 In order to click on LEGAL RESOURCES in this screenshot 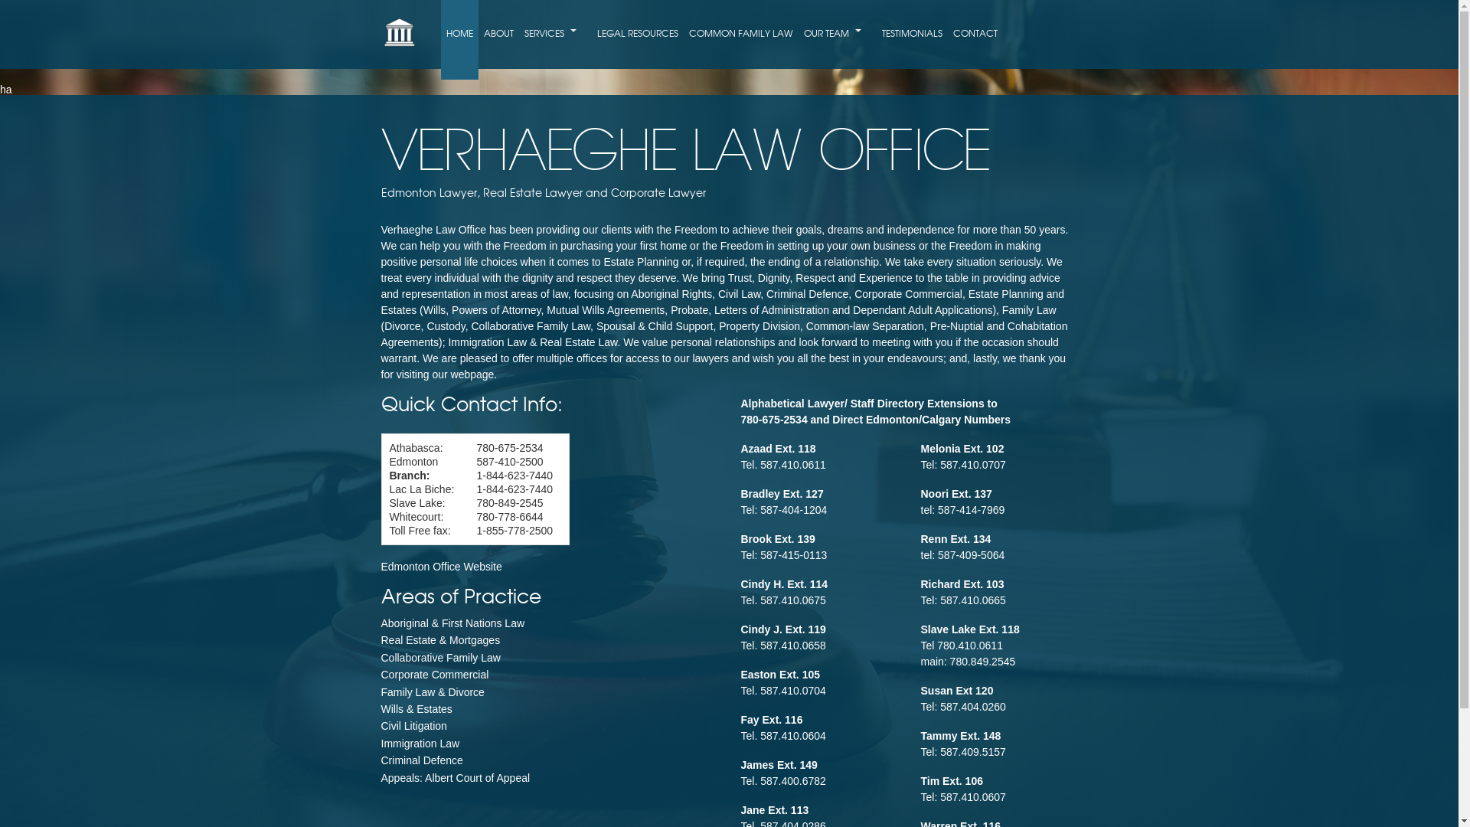, I will do `click(638, 34)`.